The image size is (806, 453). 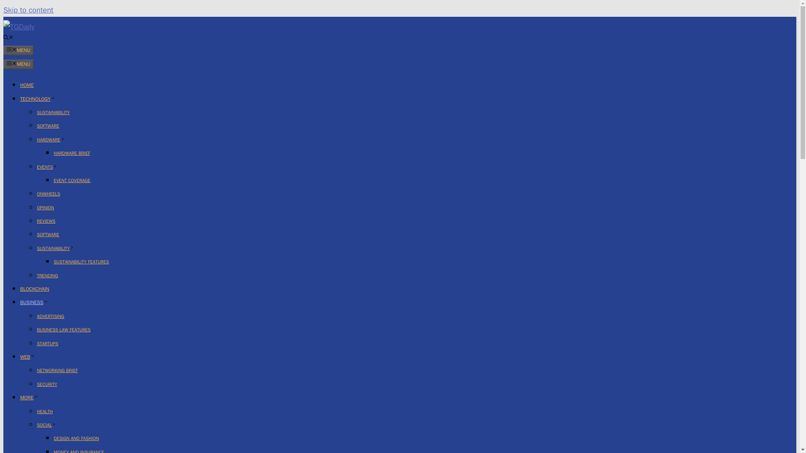 What do you see at coordinates (46, 221) in the screenshot?
I see `REVIEWS` at bounding box center [46, 221].